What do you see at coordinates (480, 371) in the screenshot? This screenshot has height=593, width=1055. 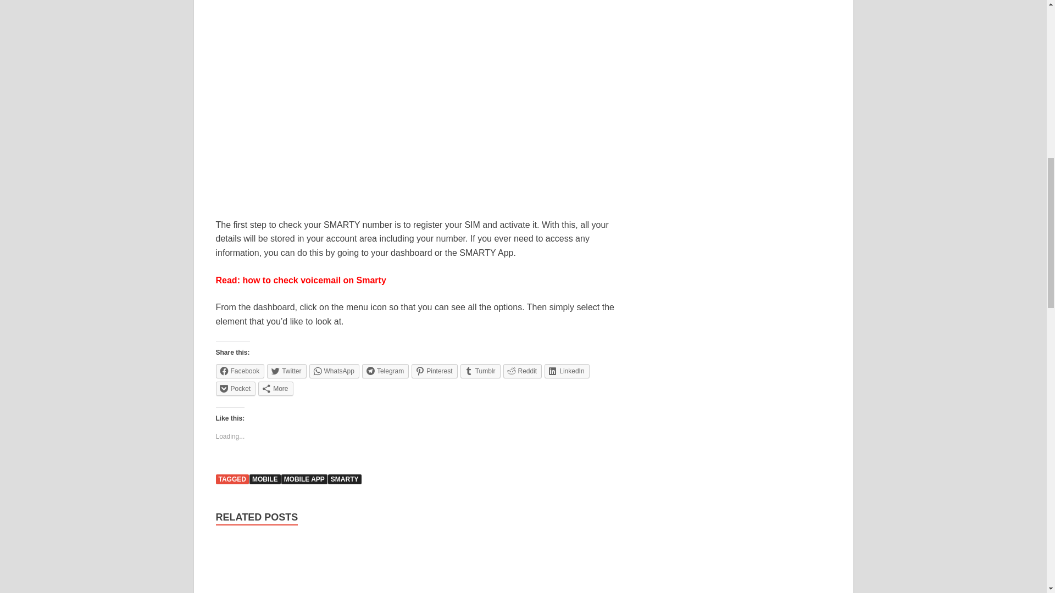 I see `Tumblr` at bounding box center [480, 371].